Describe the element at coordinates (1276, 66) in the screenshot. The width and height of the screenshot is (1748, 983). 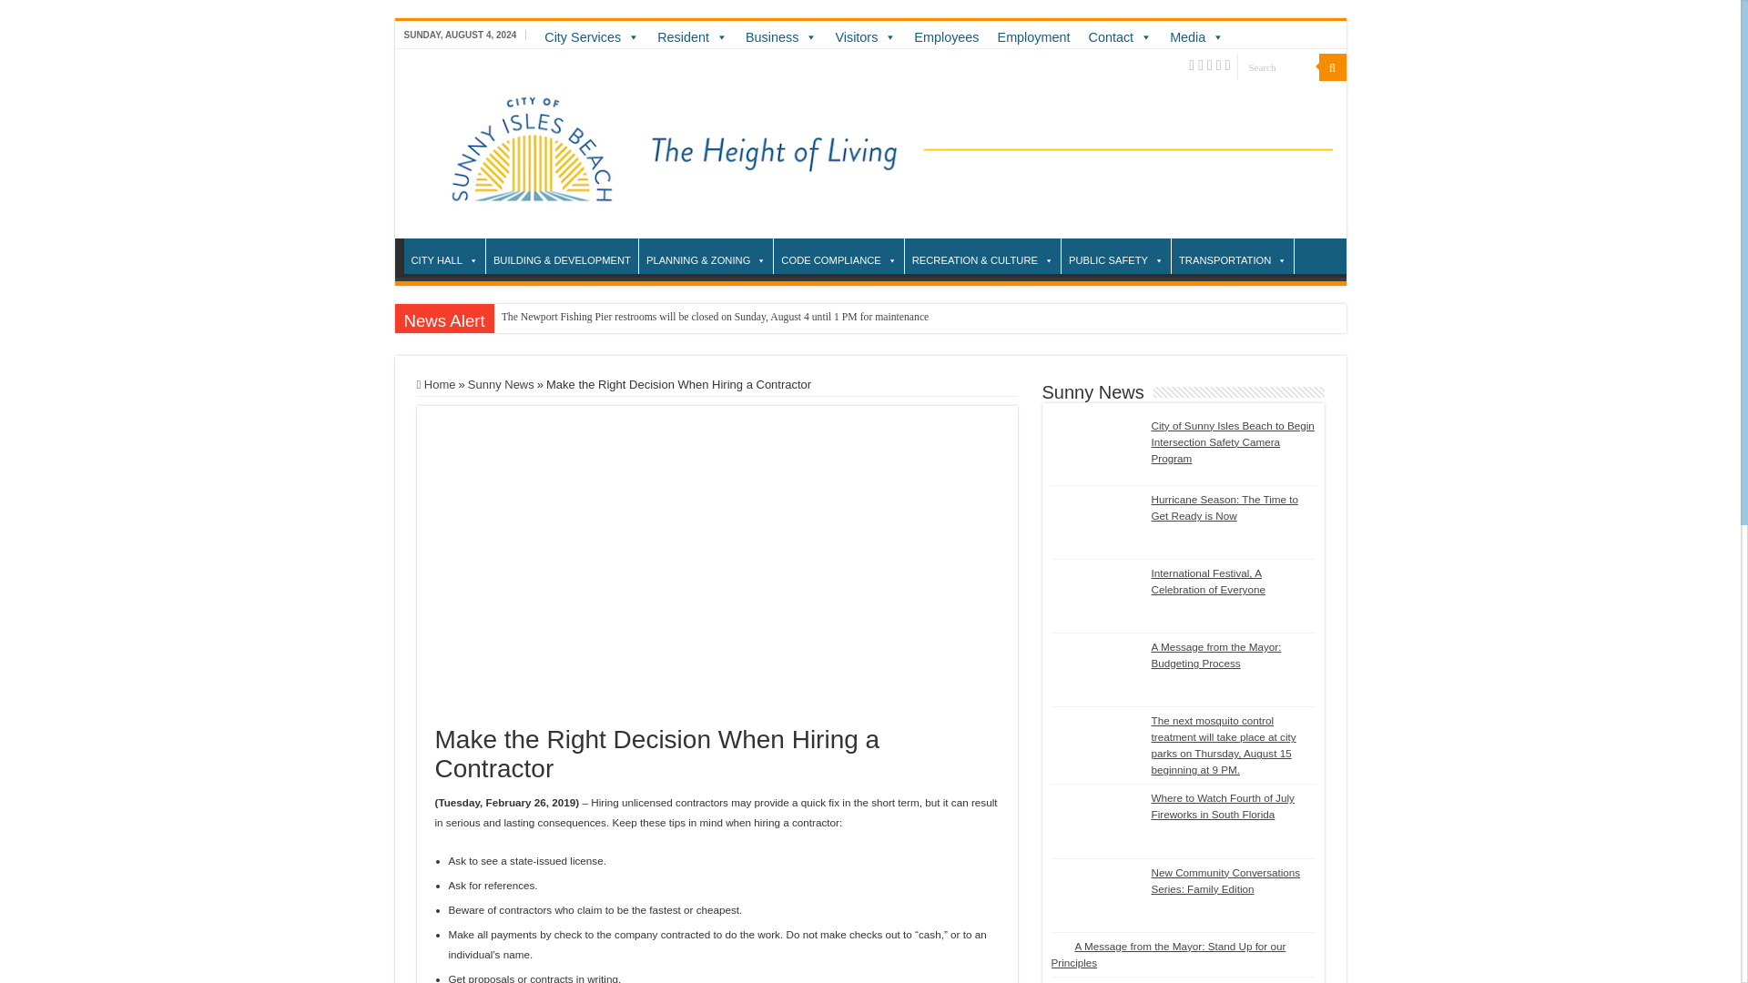
I see `Search` at that location.